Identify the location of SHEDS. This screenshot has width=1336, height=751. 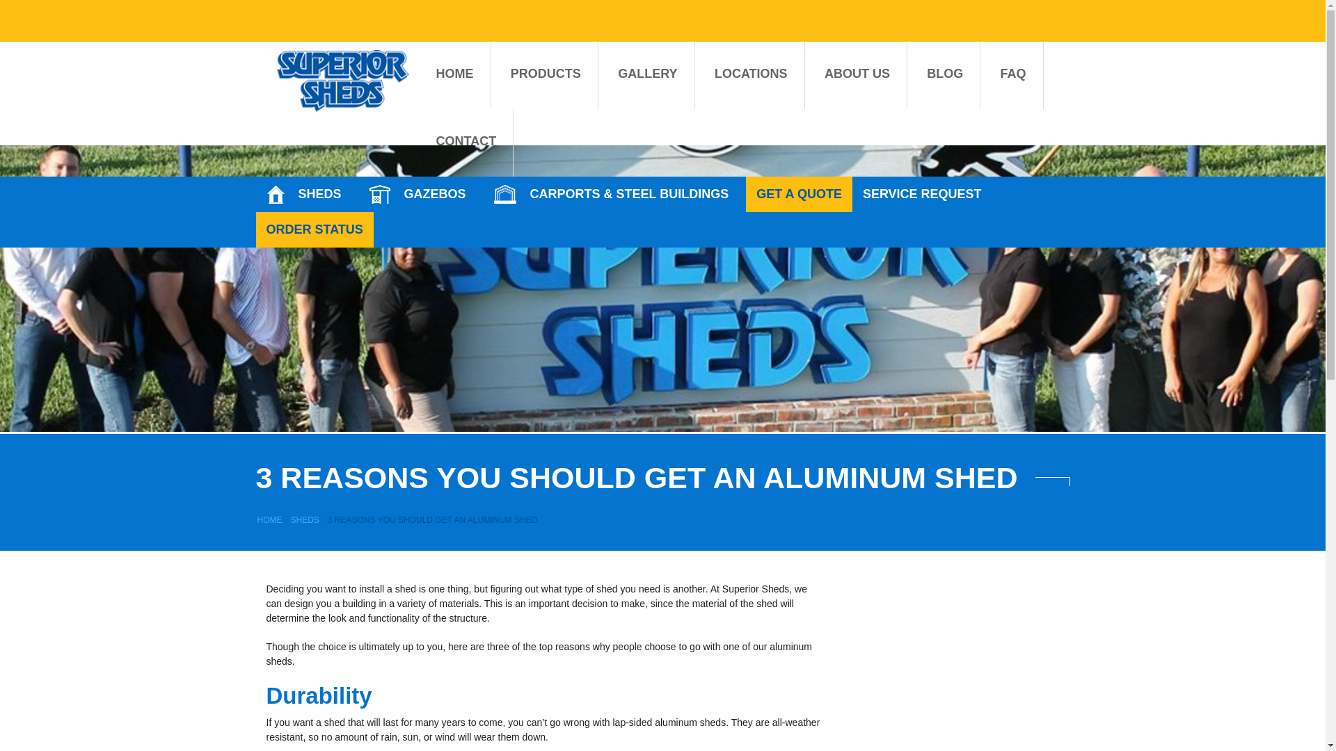
(305, 519).